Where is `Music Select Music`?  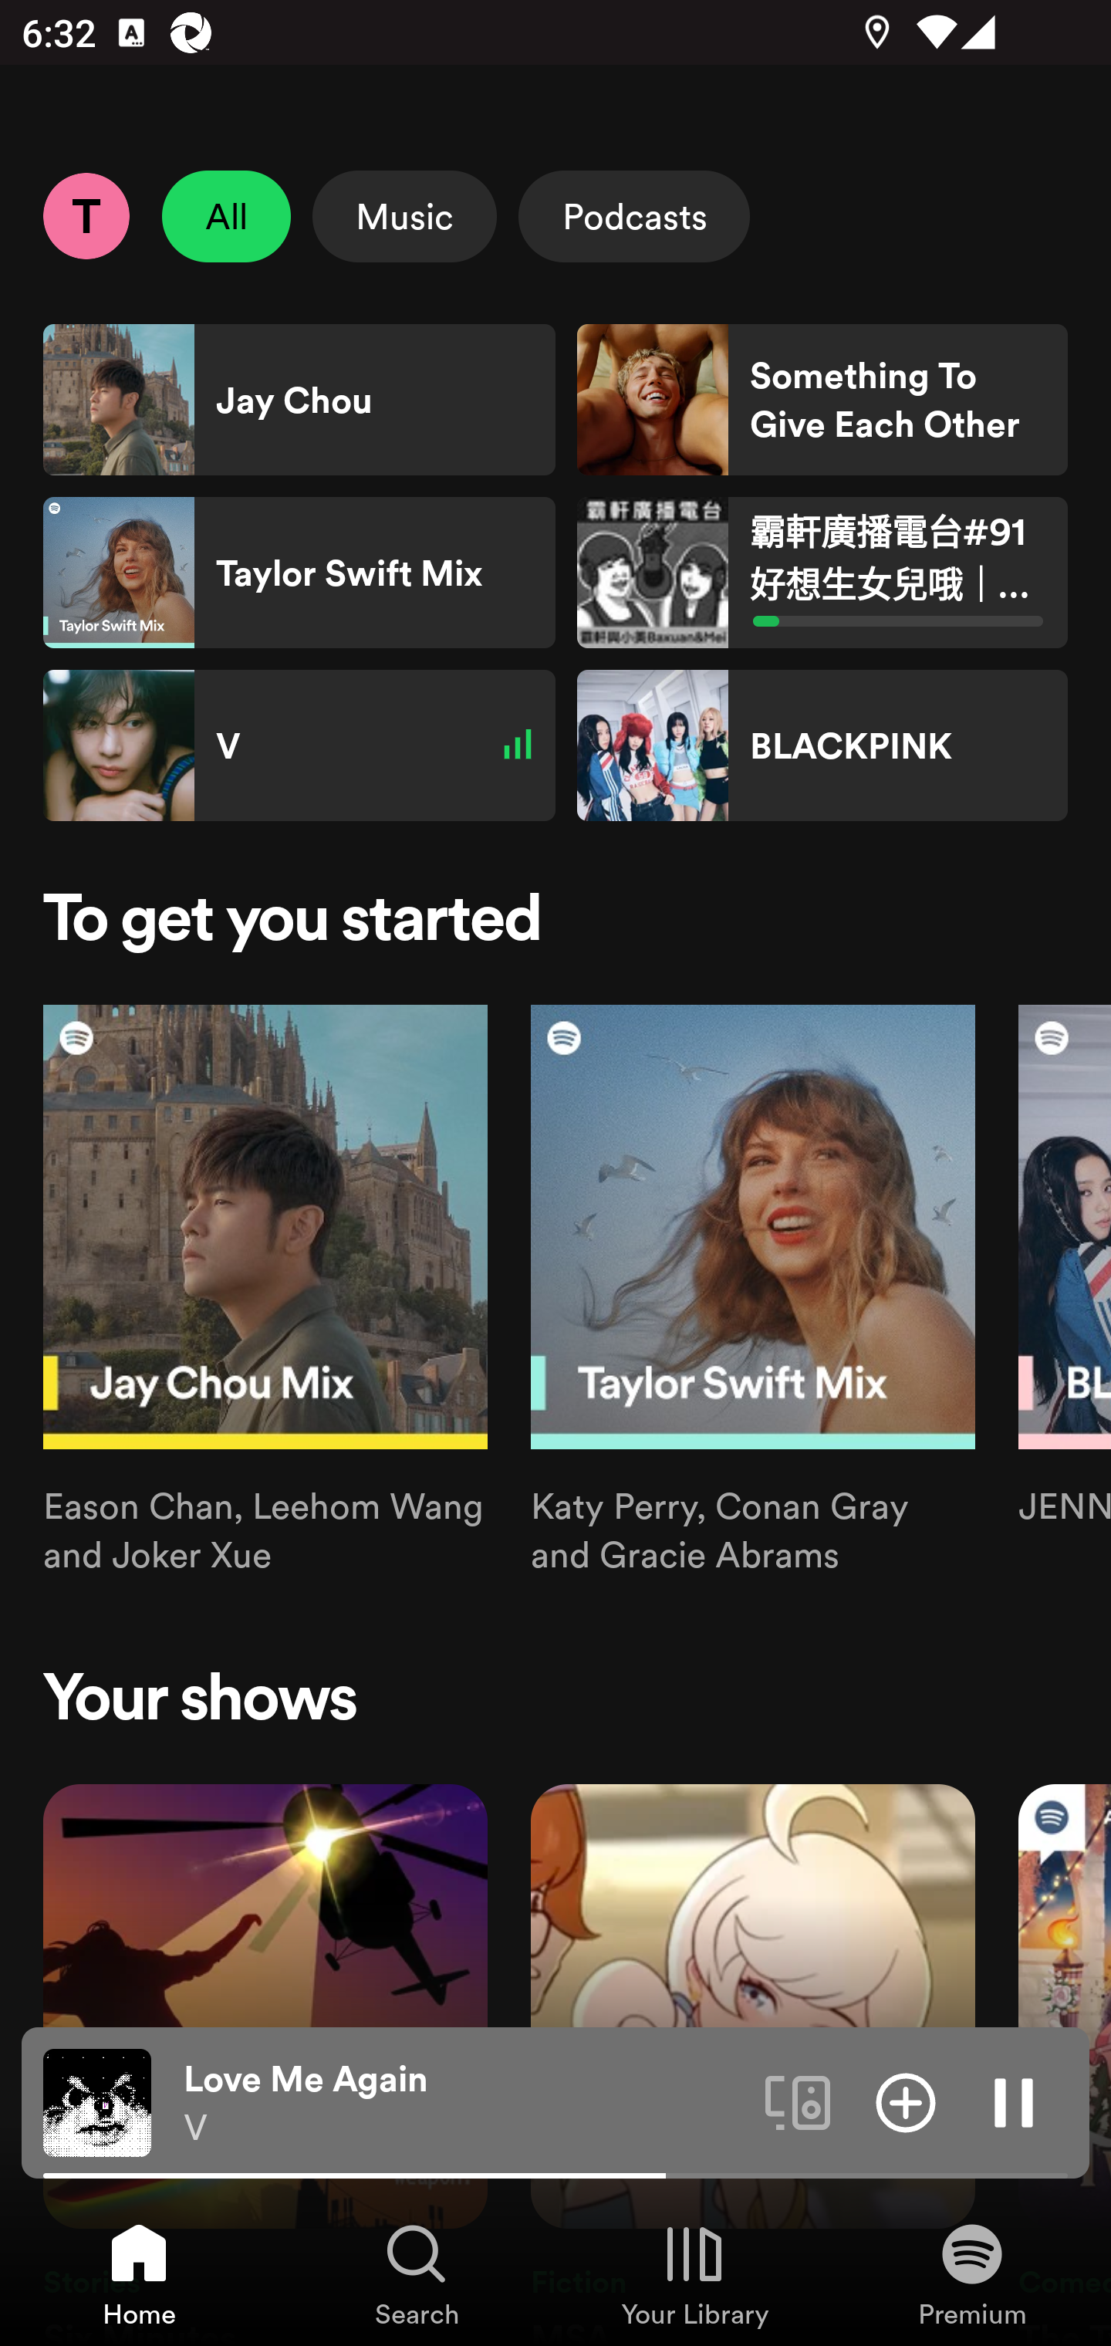
Music Select Music is located at coordinates (404, 216).